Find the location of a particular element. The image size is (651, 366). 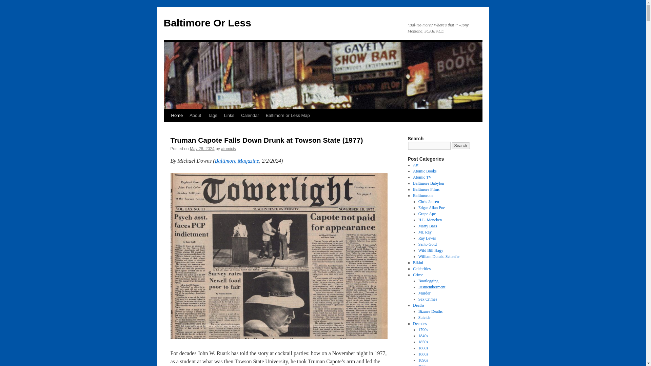

View all posts by atomictv is located at coordinates (229, 149).